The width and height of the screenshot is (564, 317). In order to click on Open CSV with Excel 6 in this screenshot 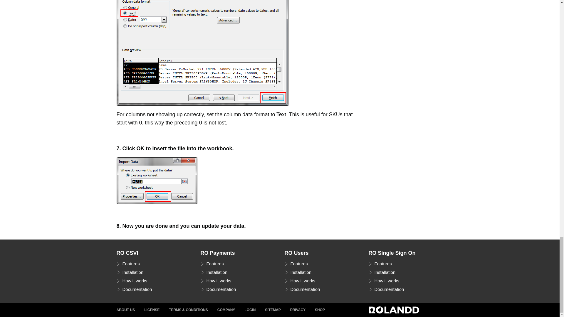, I will do `click(202, 53)`.